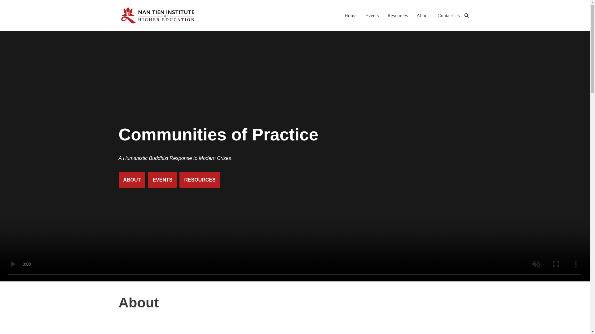 The width and height of the screenshot is (595, 334). I want to click on Contact Us, so click(449, 15).